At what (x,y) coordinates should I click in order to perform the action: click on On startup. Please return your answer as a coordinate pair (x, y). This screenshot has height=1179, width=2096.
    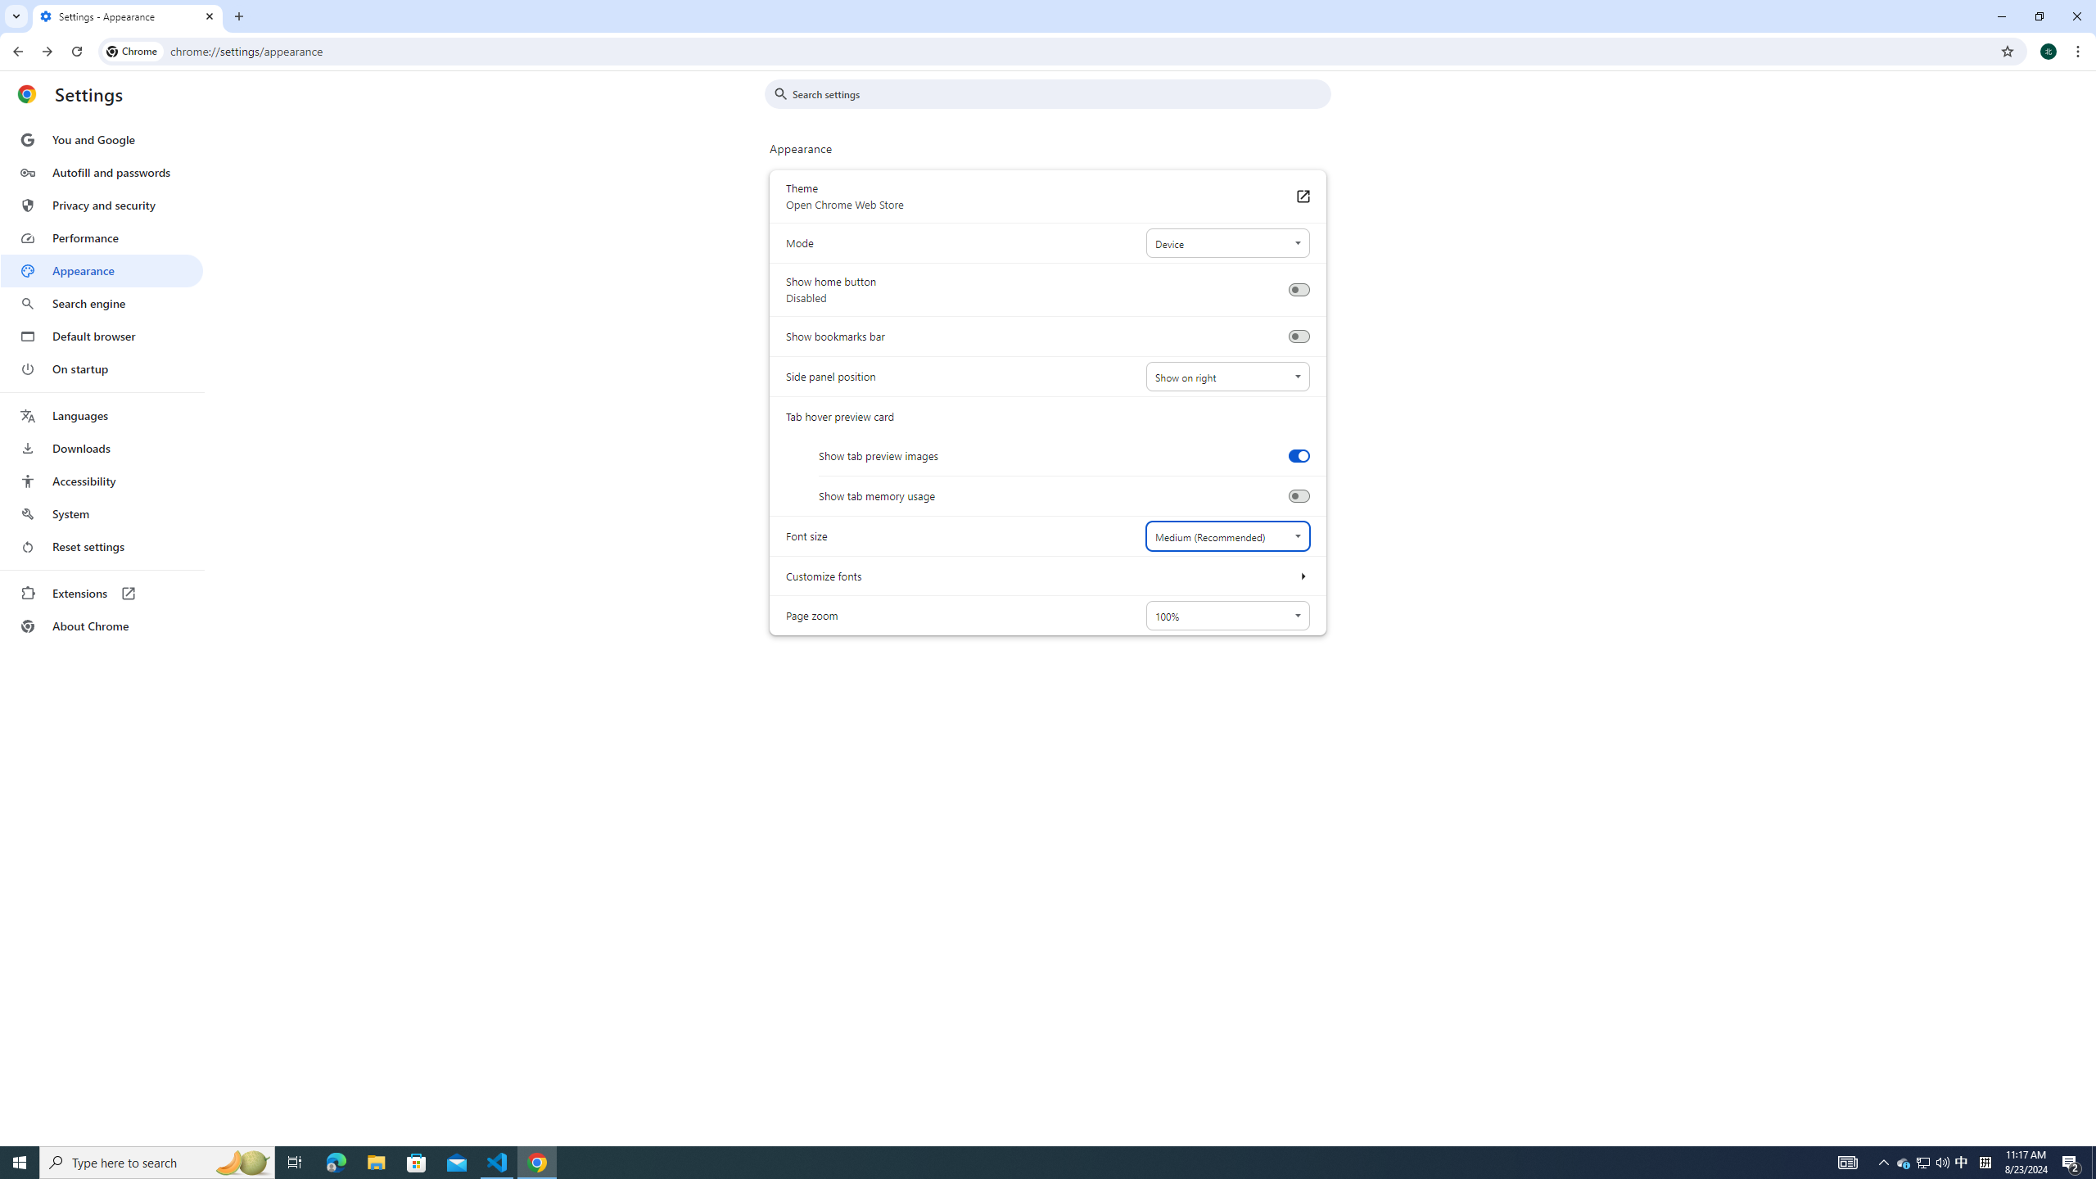
    Looking at the image, I should click on (102, 368).